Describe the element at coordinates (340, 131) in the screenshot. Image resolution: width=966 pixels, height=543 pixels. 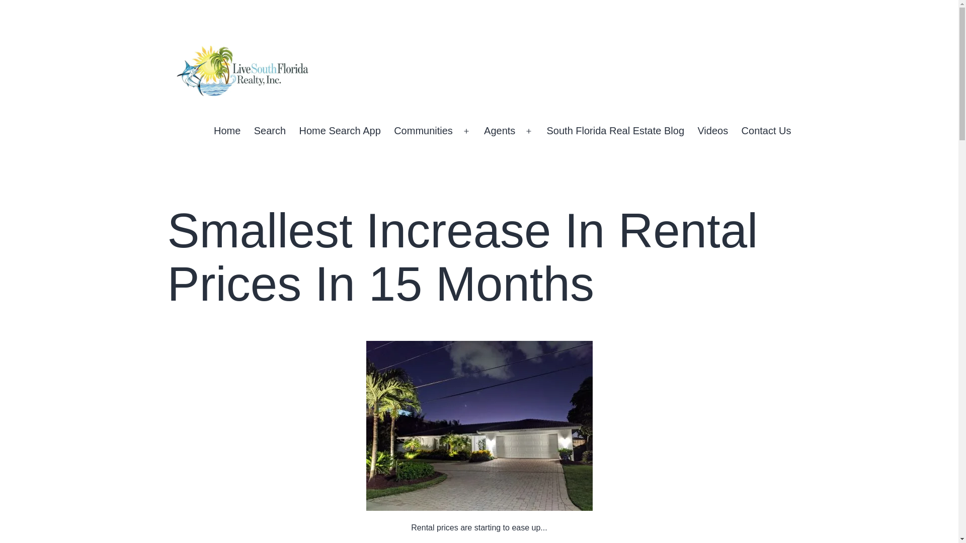
I see `Home Search App` at that location.